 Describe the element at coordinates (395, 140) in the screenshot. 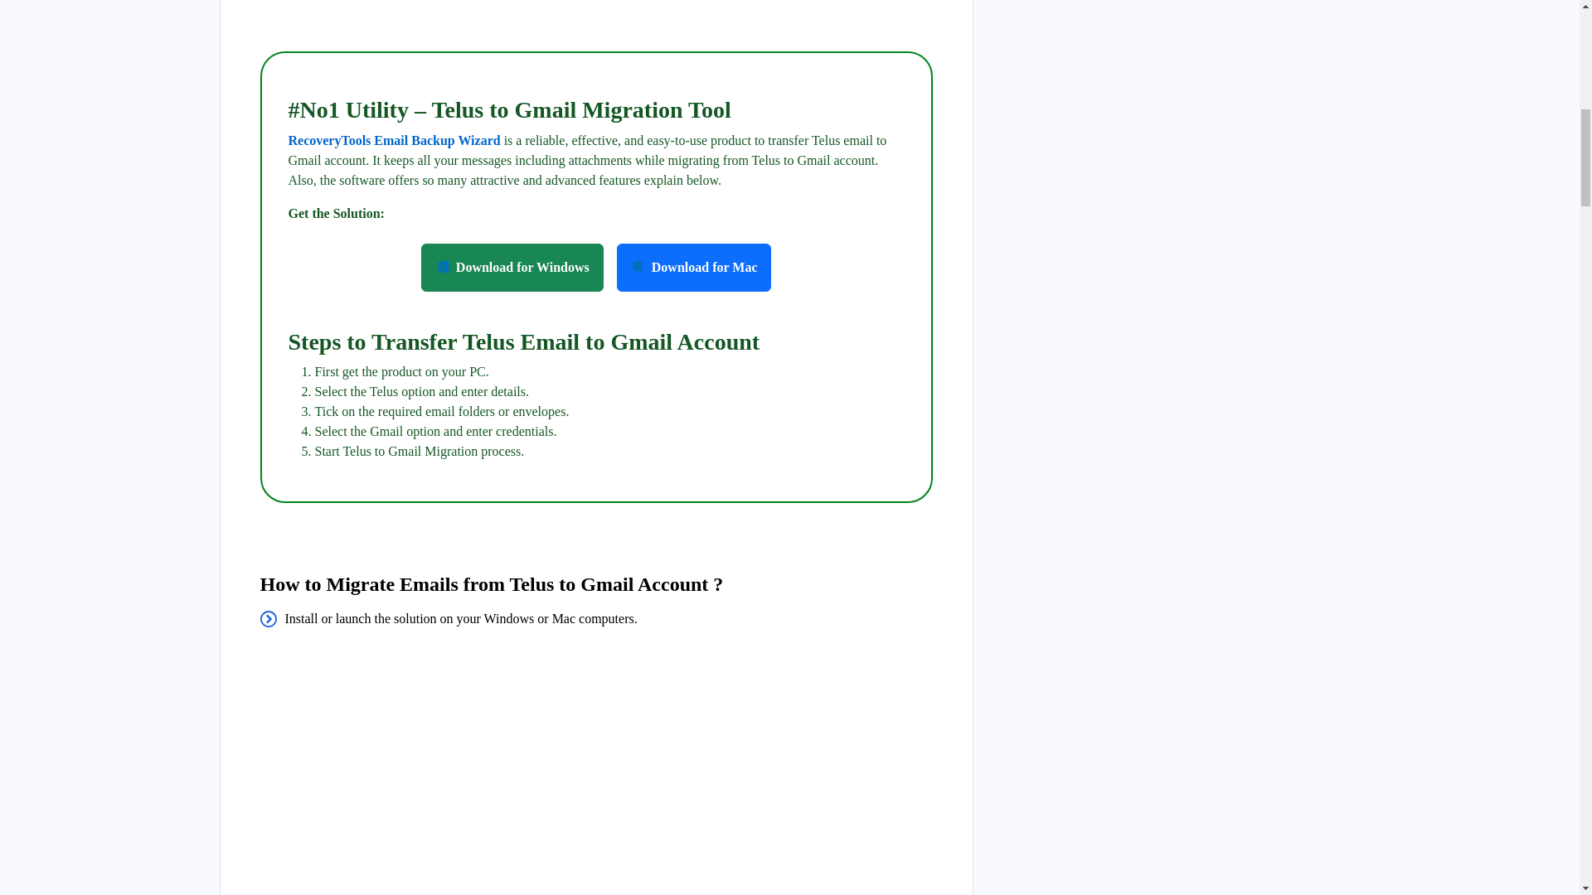

I see `RecoveryTools Email Backup Wizard` at that location.